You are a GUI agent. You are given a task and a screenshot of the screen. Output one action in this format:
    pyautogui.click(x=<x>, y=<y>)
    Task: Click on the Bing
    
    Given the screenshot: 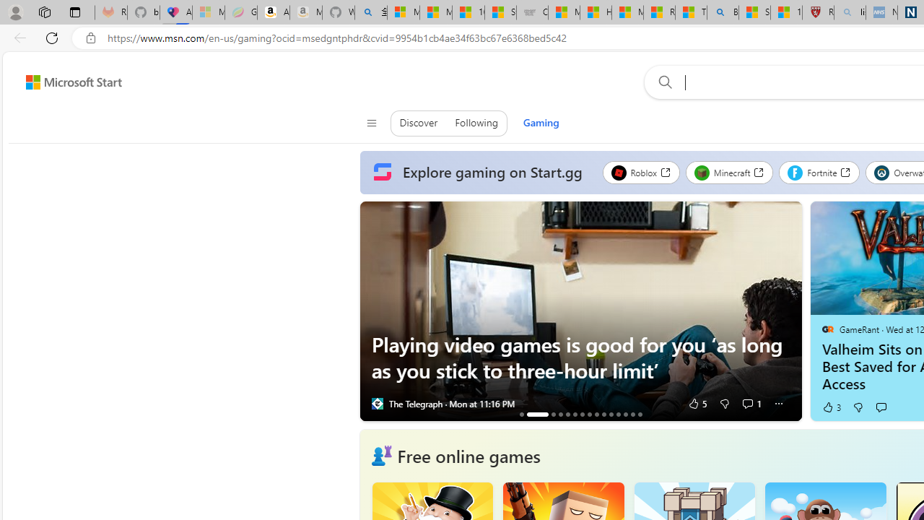 What is the action you would take?
    pyautogui.click(x=723, y=13)
    